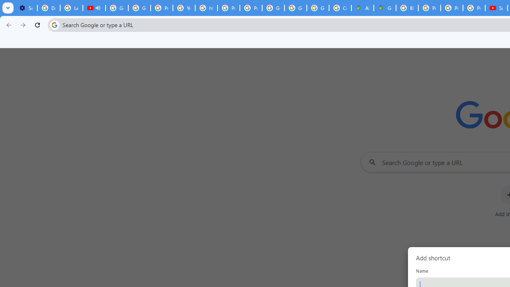 The height and width of the screenshot is (287, 510). Describe the element at coordinates (229, 8) in the screenshot. I see `Privacy Help Center - Policies Help` at that location.